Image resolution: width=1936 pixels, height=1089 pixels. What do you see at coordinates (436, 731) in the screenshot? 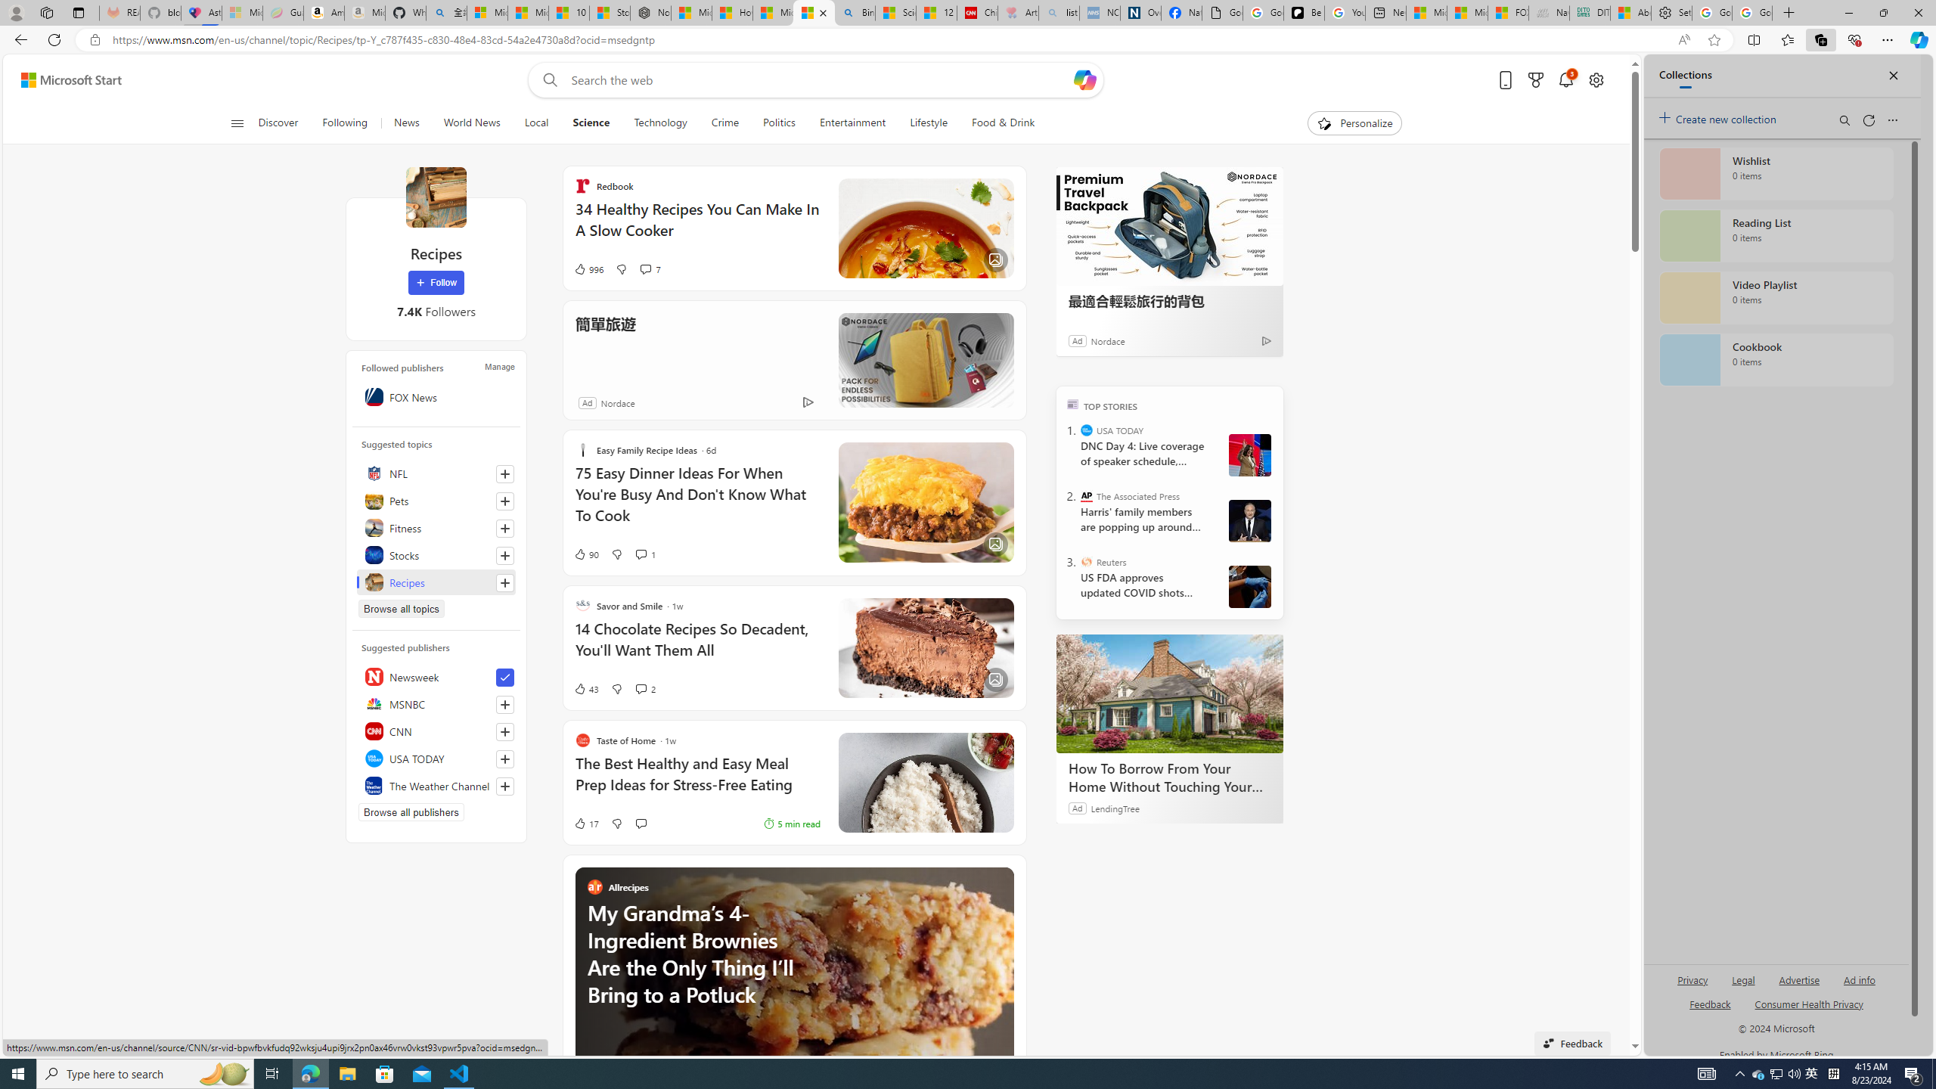
I see `CNN` at bounding box center [436, 731].